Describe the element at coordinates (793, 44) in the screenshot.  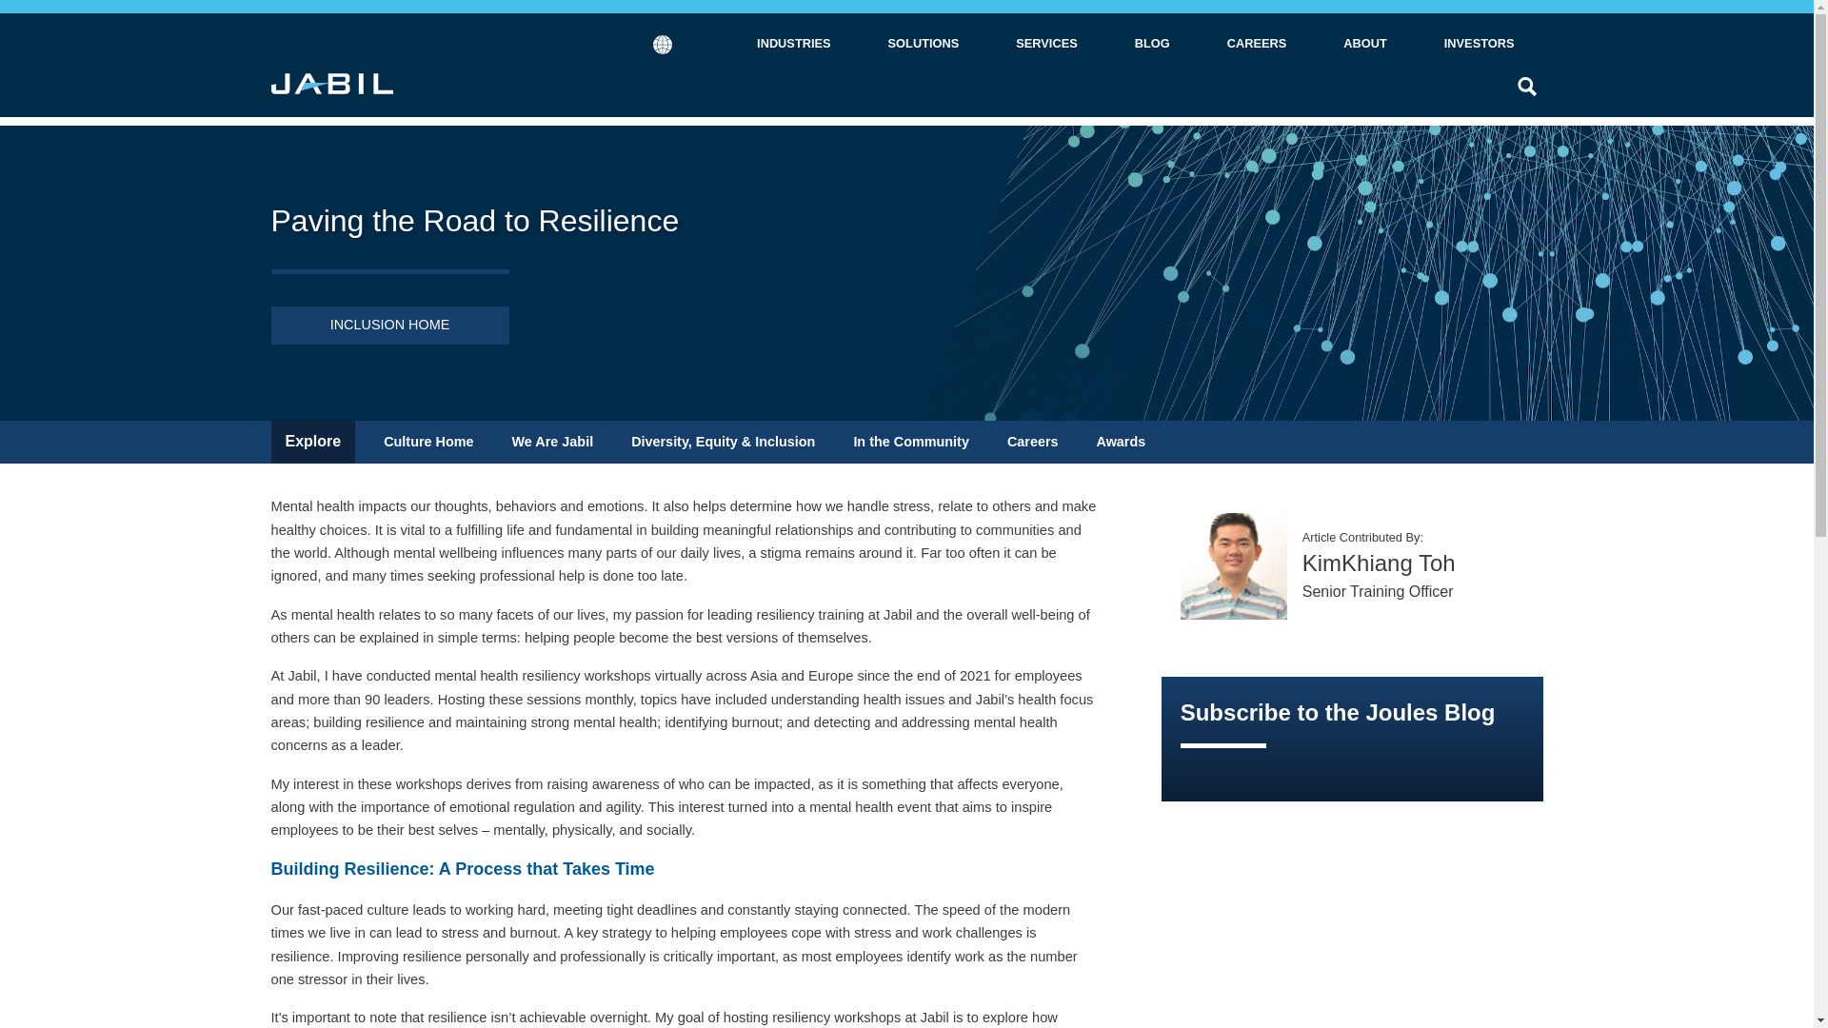
I see `INDUSTRIES` at that location.